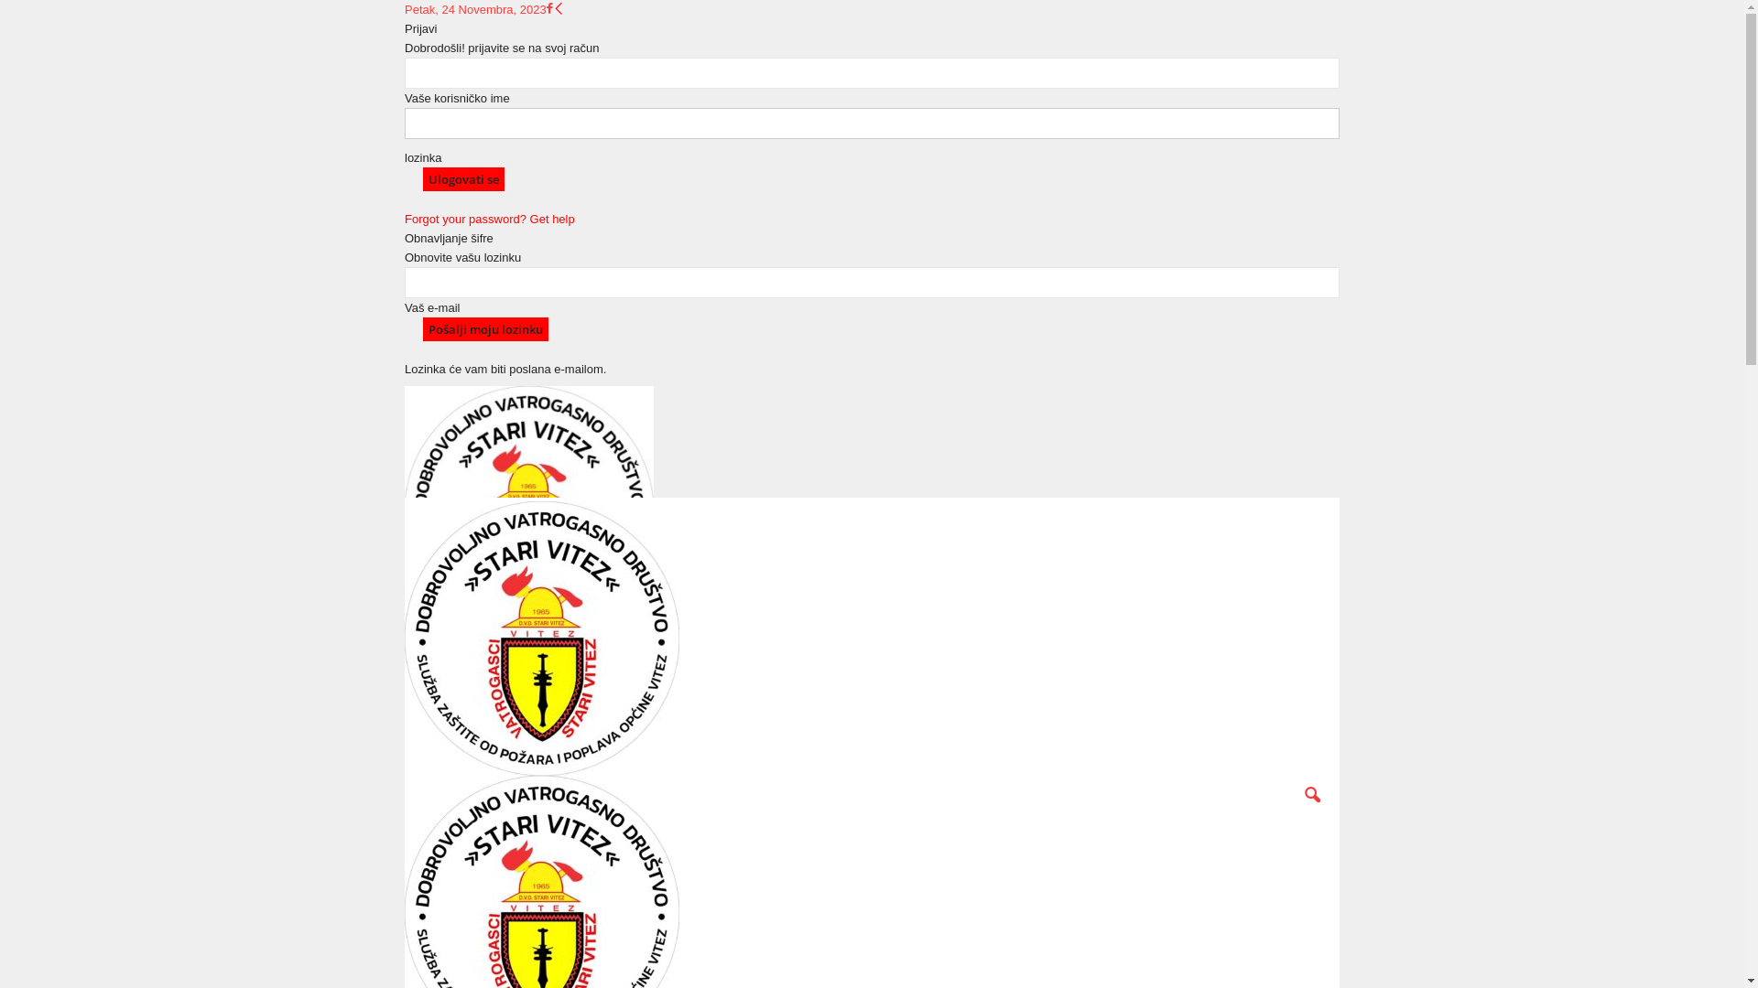 This screenshot has width=1758, height=988. Describe the element at coordinates (549, 9) in the screenshot. I see `Facebook` at that location.